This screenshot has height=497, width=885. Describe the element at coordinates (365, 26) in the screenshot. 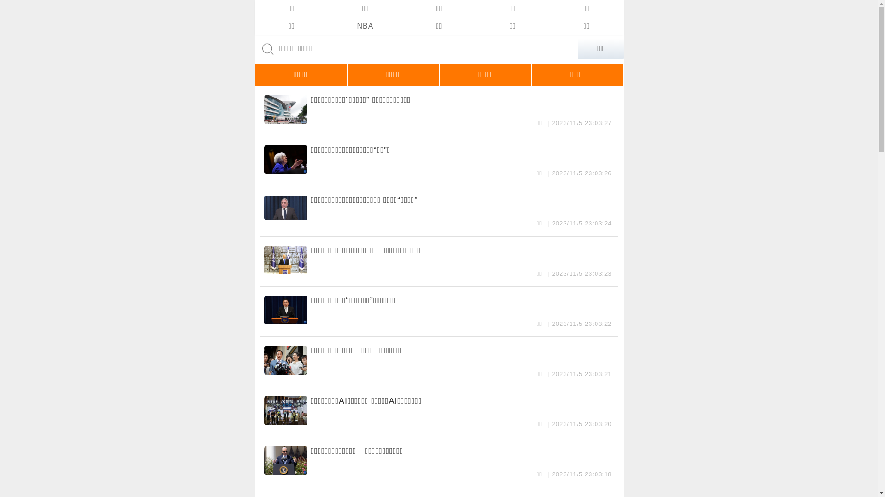

I see `NBA` at that location.